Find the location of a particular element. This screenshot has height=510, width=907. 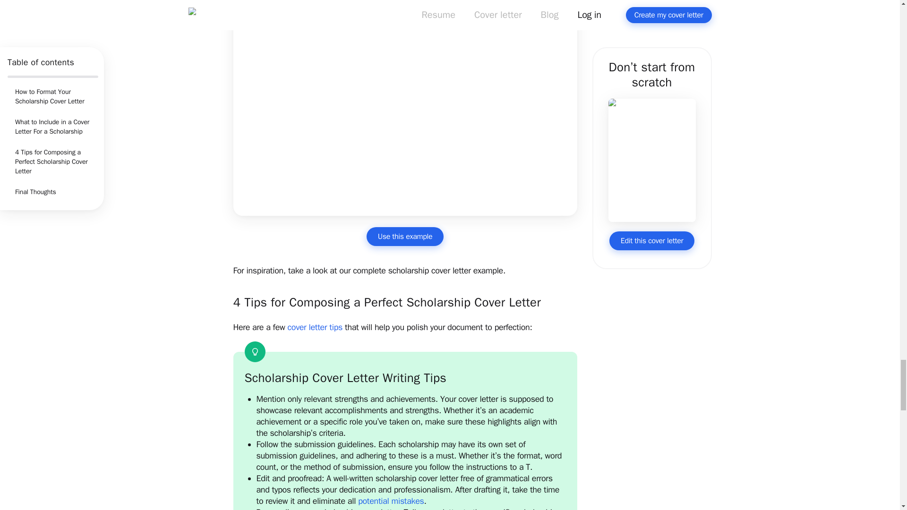

cover letter tips is located at coordinates (315, 327).